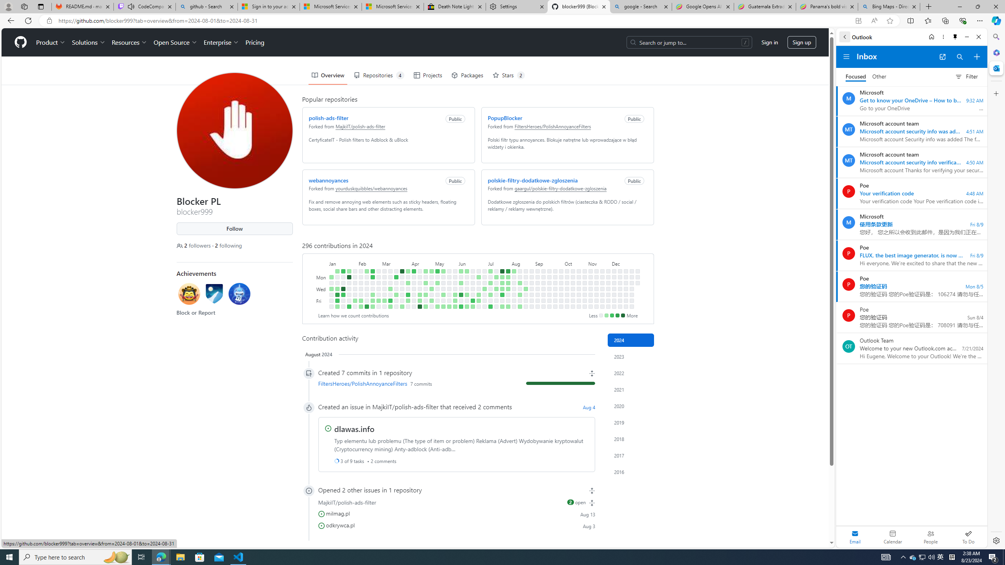  I want to click on March, so click(396, 263).